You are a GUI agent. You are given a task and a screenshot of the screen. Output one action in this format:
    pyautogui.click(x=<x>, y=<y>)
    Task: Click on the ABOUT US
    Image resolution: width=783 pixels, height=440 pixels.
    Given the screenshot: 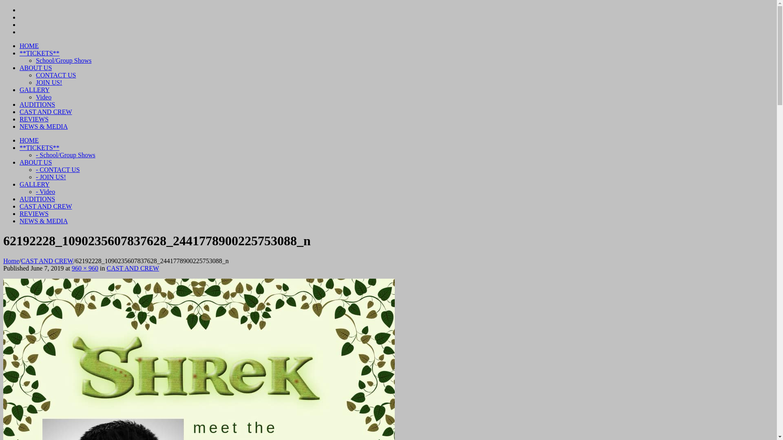 What is the action you would take?
    pyautogui.click(x=36, y=68)
    